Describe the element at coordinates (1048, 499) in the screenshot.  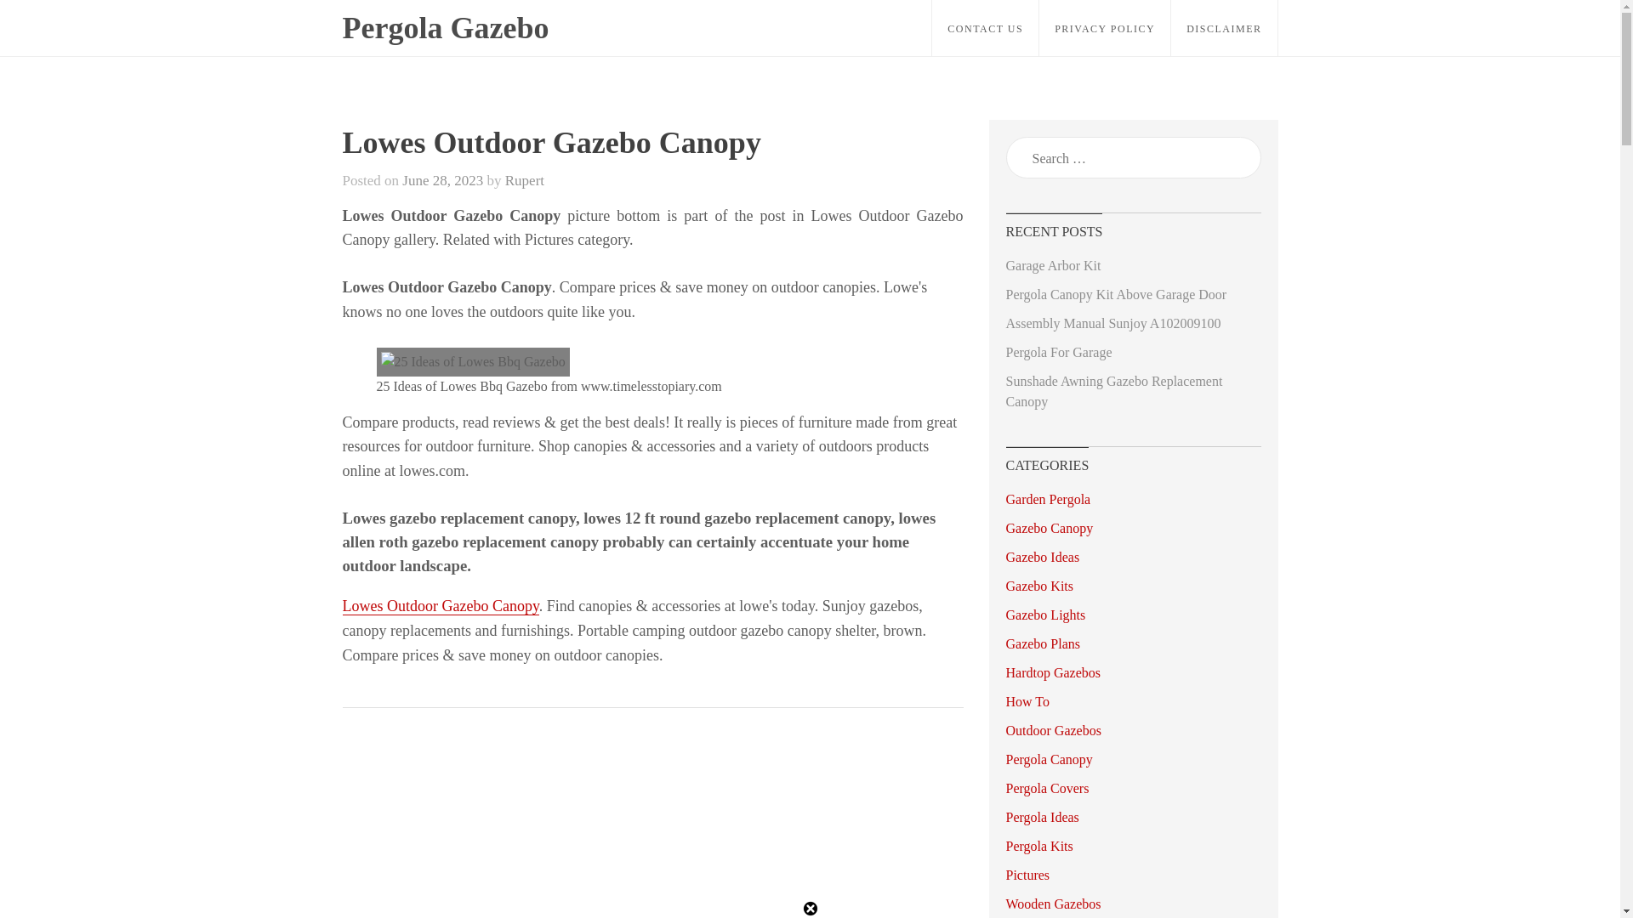
I see `Garden Pergola` at that location.